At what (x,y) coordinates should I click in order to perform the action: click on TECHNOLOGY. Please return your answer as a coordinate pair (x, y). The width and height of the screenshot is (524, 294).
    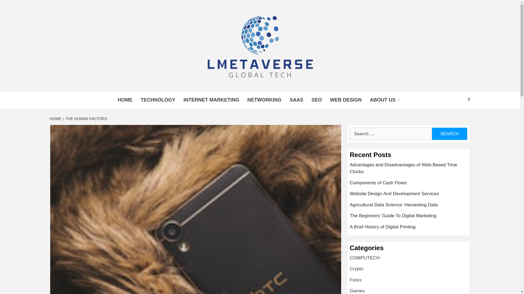
    Looking at the image, I should click on (158, 100).